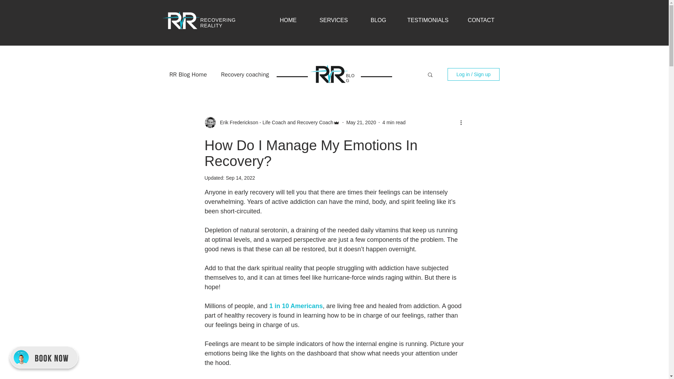 The height and width of the screenshot is (379, 674). What do you see at coordinates (240, 178) in the screenshot?
I see `Sep 14, 2022` at bounding box center [240, 178].